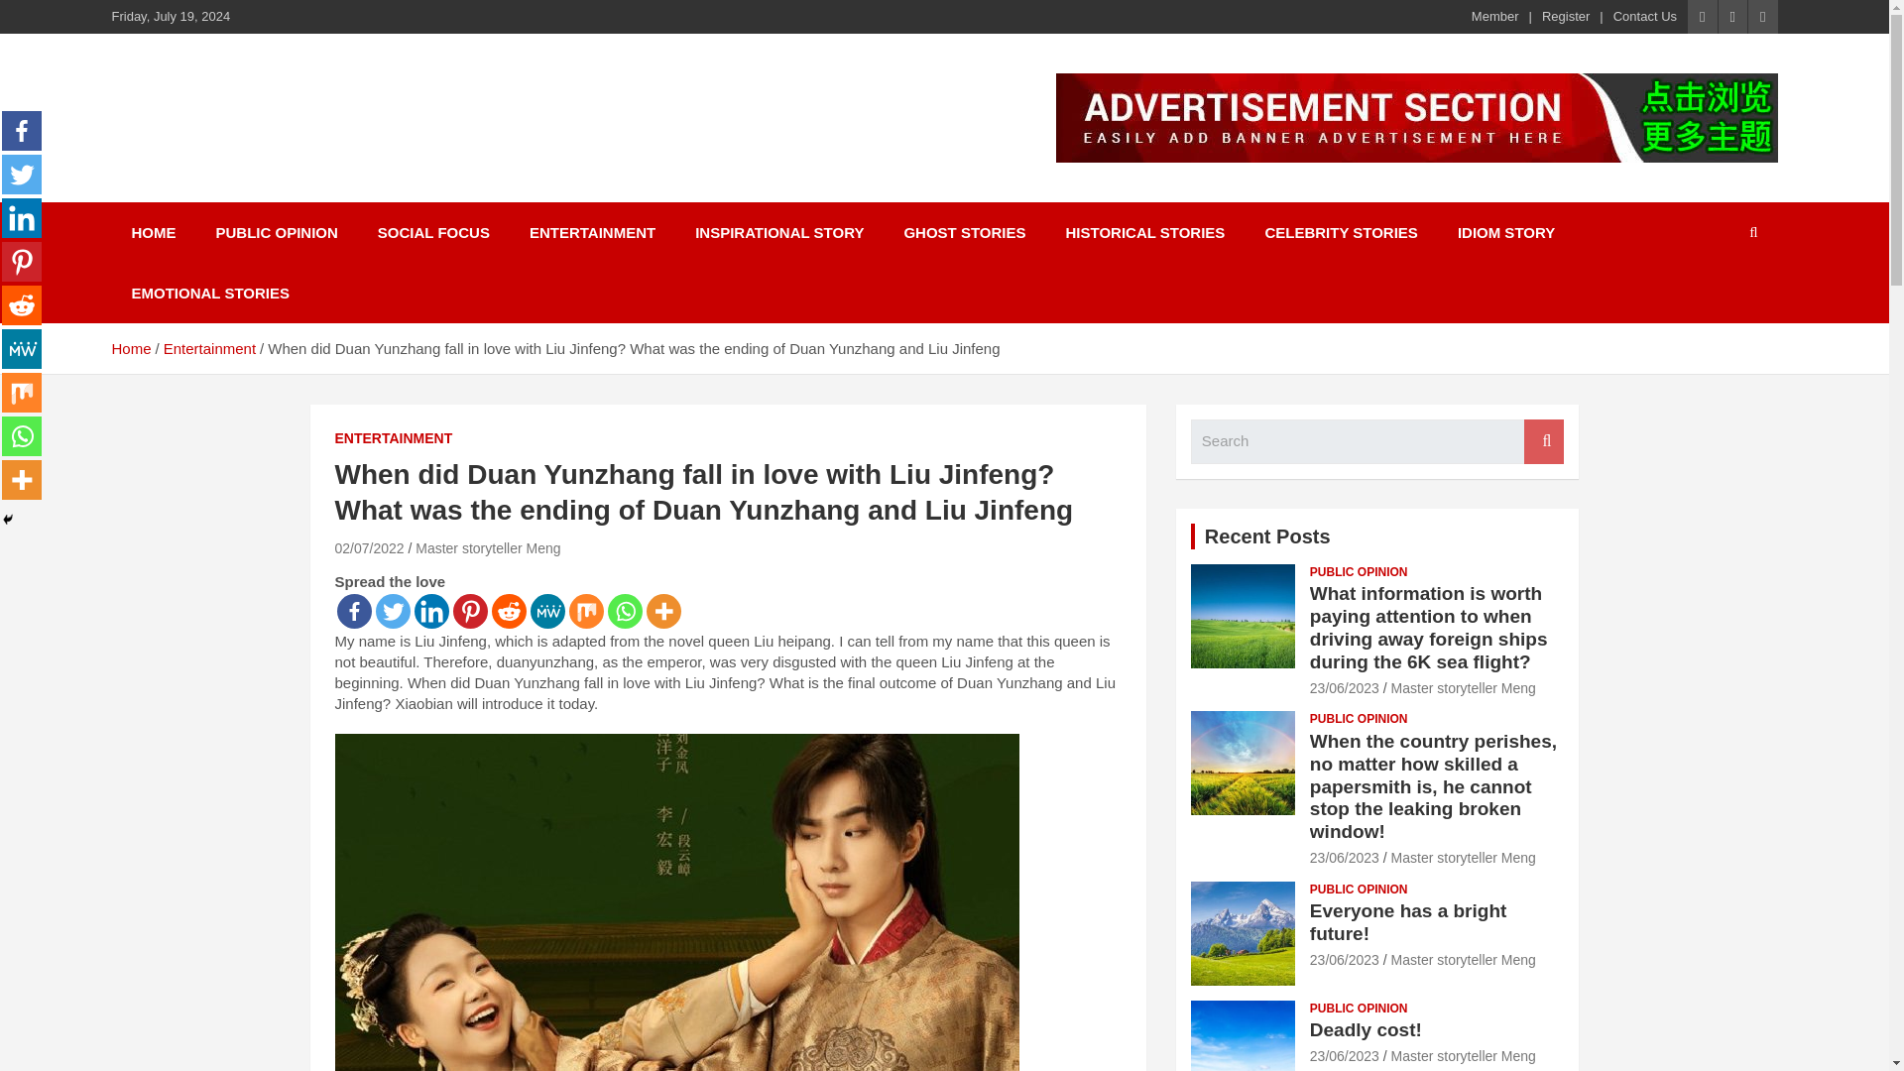  I want to click on Linkedin, so click(22, 217).